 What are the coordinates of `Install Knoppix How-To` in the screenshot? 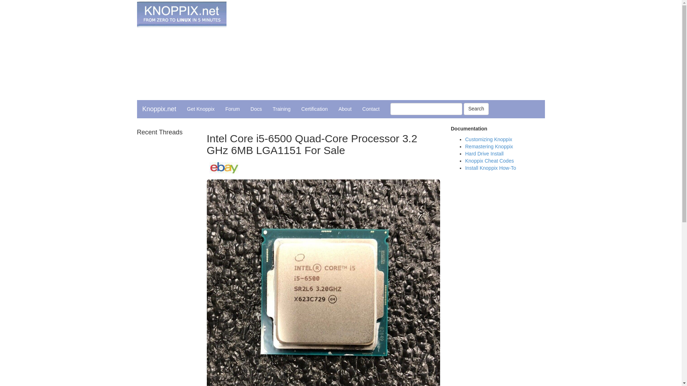 It's located at (490, 168).